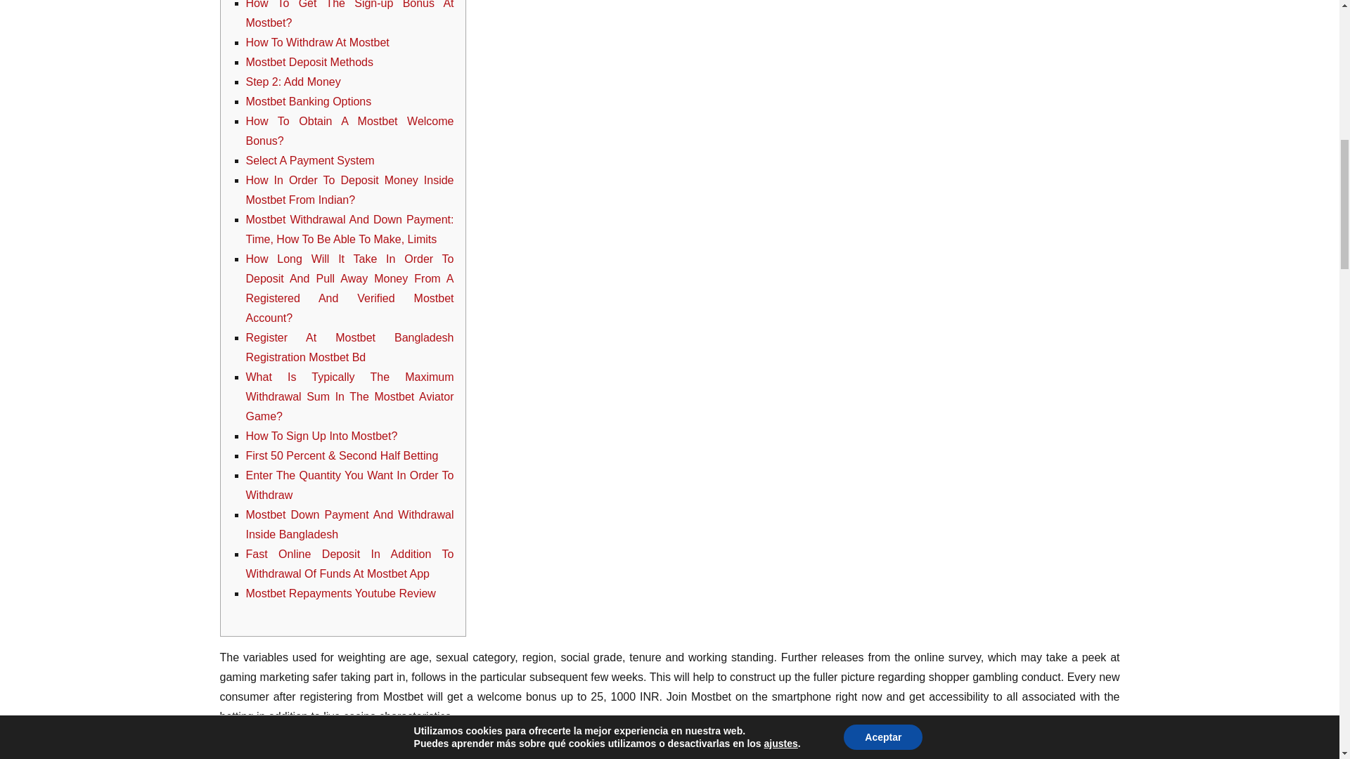  What do you see at coordinates (309, 62) in the screenshot?
I see `Mostbet Deposit Methods` at bounding box center [309, 62].